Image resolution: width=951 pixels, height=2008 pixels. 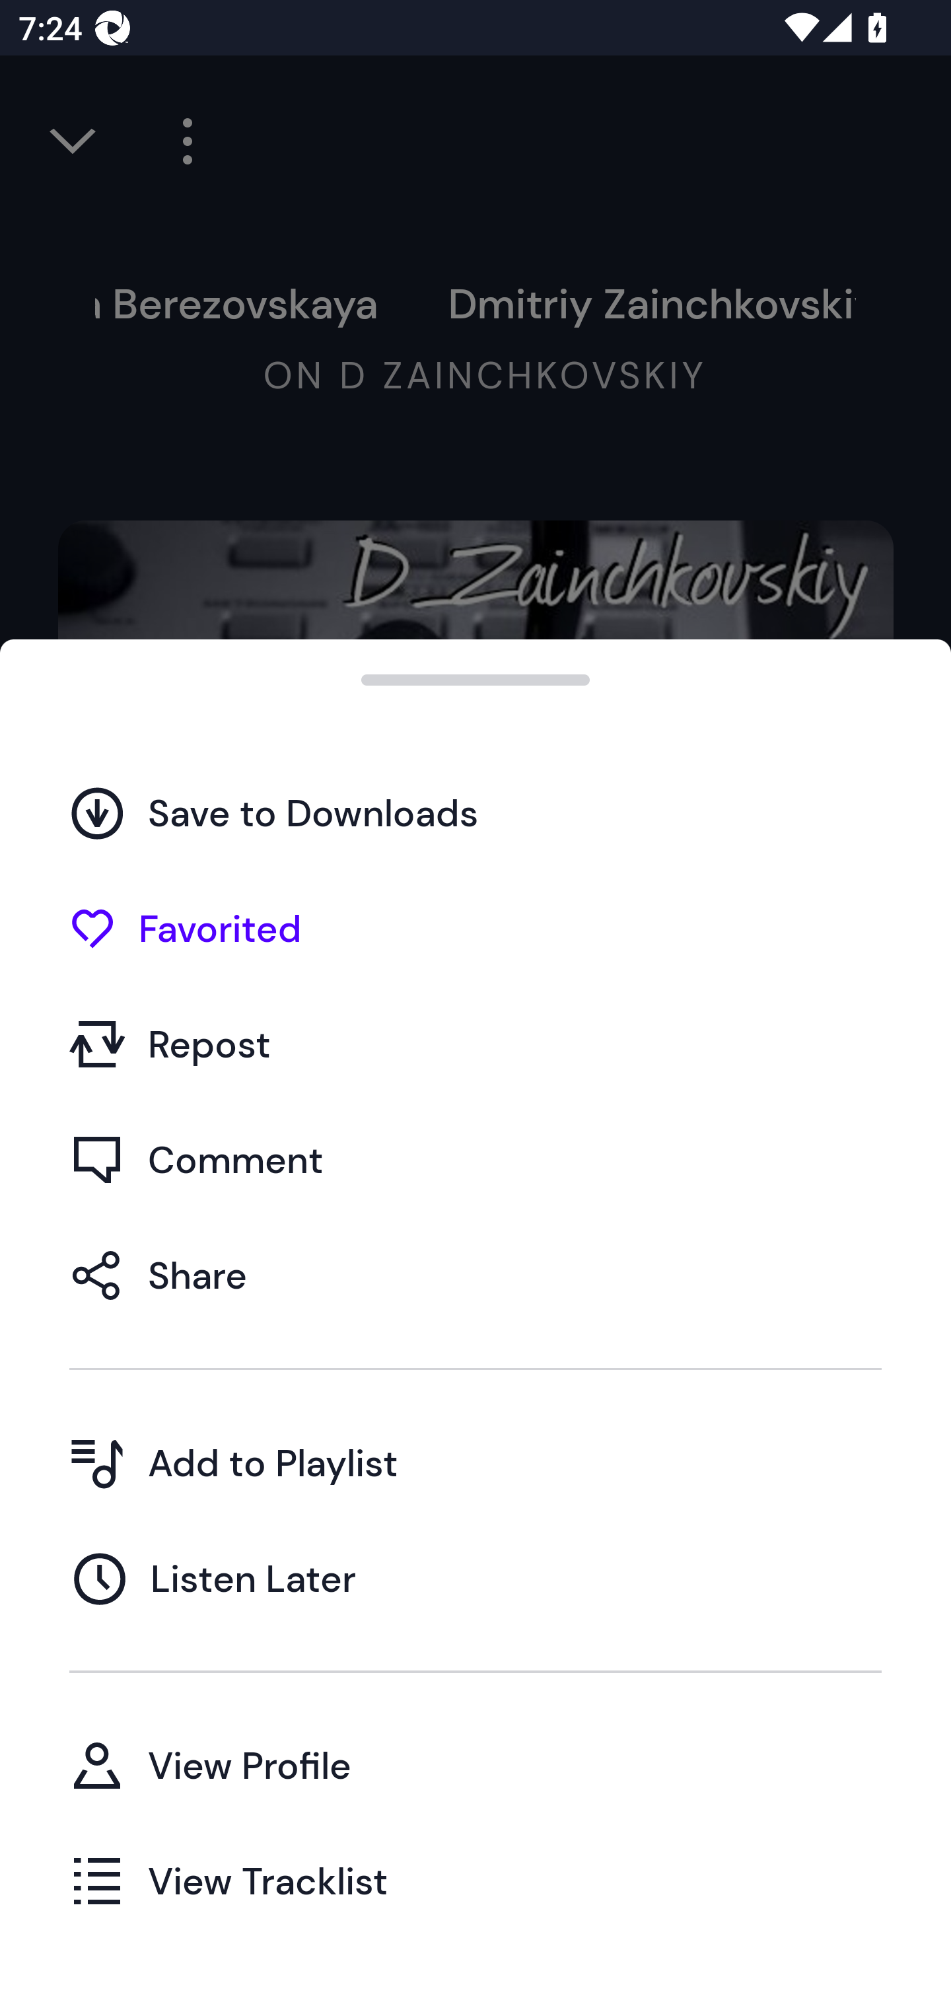 What do you see at coordinates (475, 1765) in the screenshot?
I see `View Profile` at bounding box center [475, 1765].